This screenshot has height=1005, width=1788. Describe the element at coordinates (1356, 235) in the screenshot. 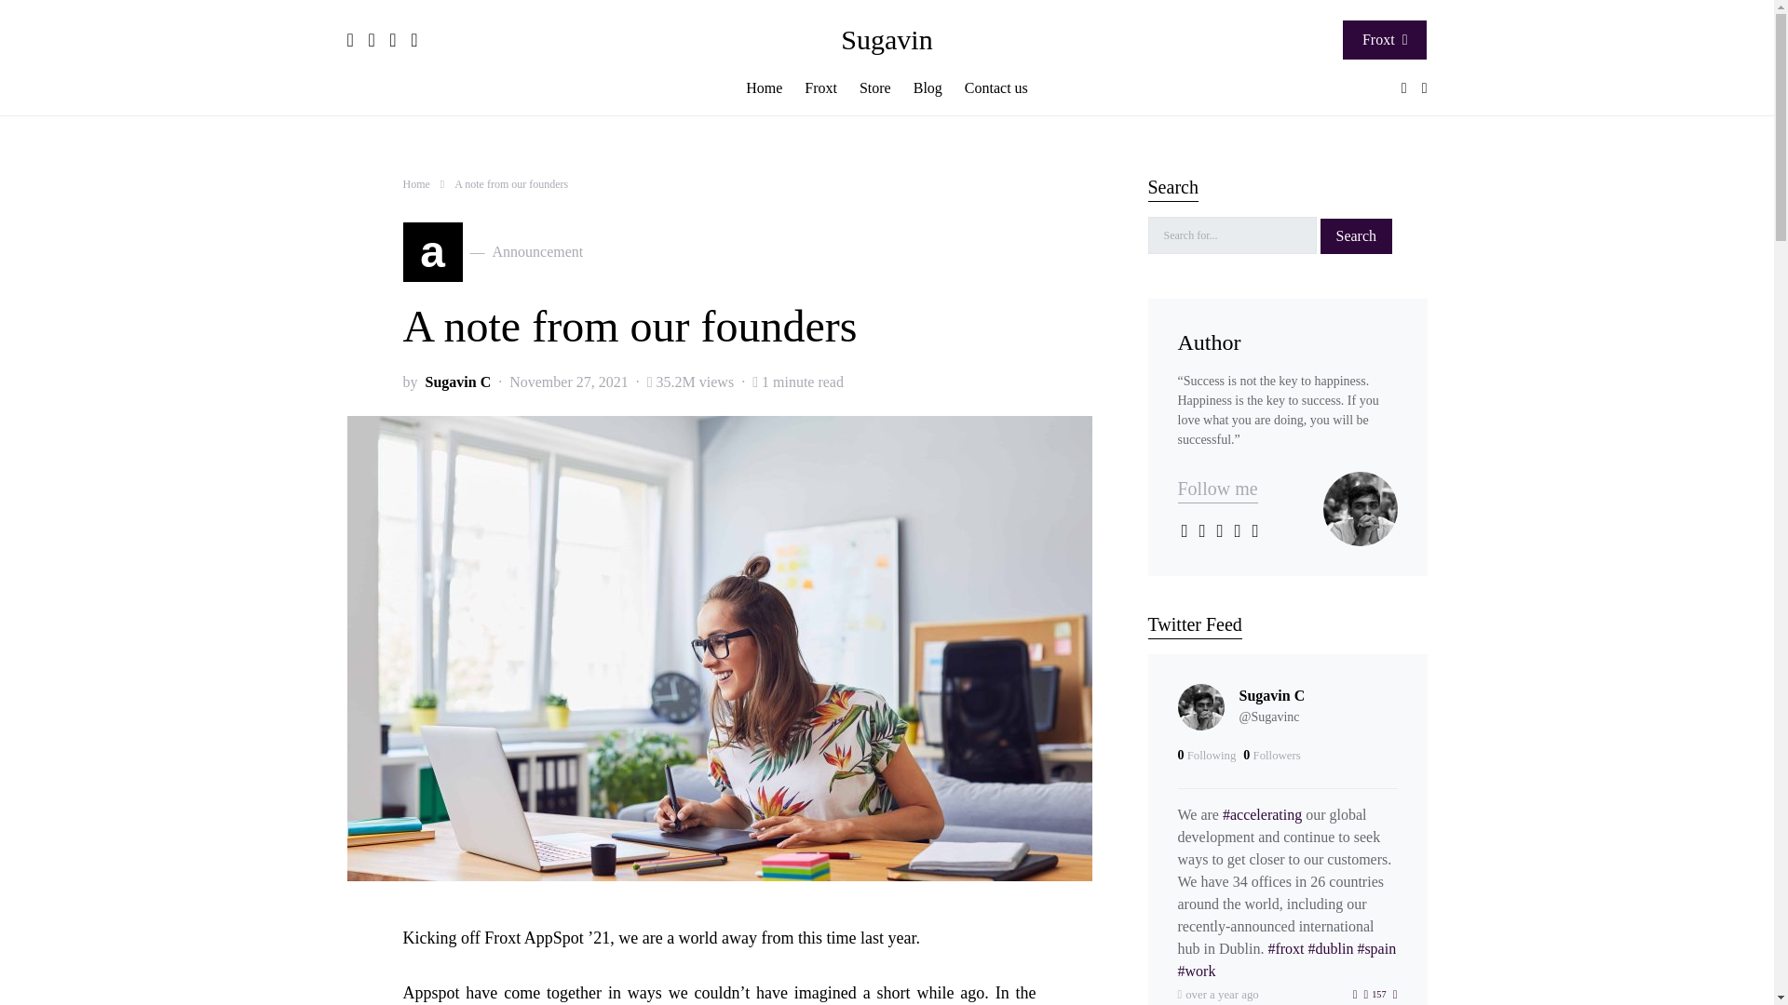

I see `Search` at that location.